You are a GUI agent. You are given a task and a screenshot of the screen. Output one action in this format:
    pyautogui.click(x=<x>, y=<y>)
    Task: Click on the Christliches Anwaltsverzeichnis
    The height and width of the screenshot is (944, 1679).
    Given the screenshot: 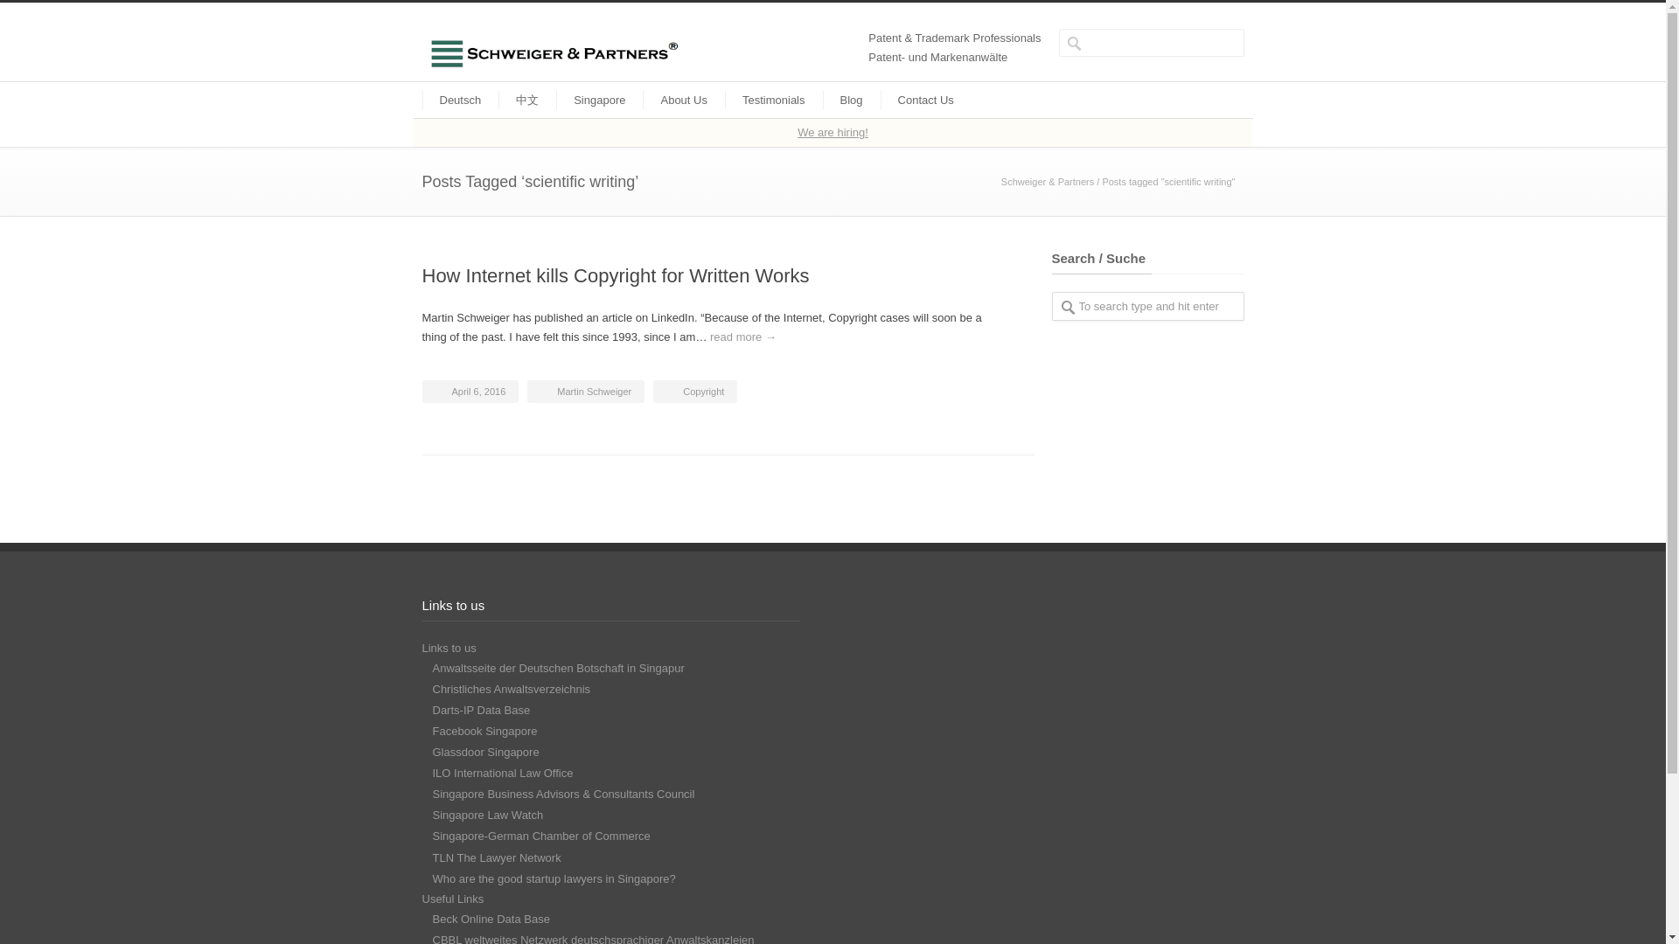 What is the action you would take?
    pyautogui.click(x=511, y=689)
    